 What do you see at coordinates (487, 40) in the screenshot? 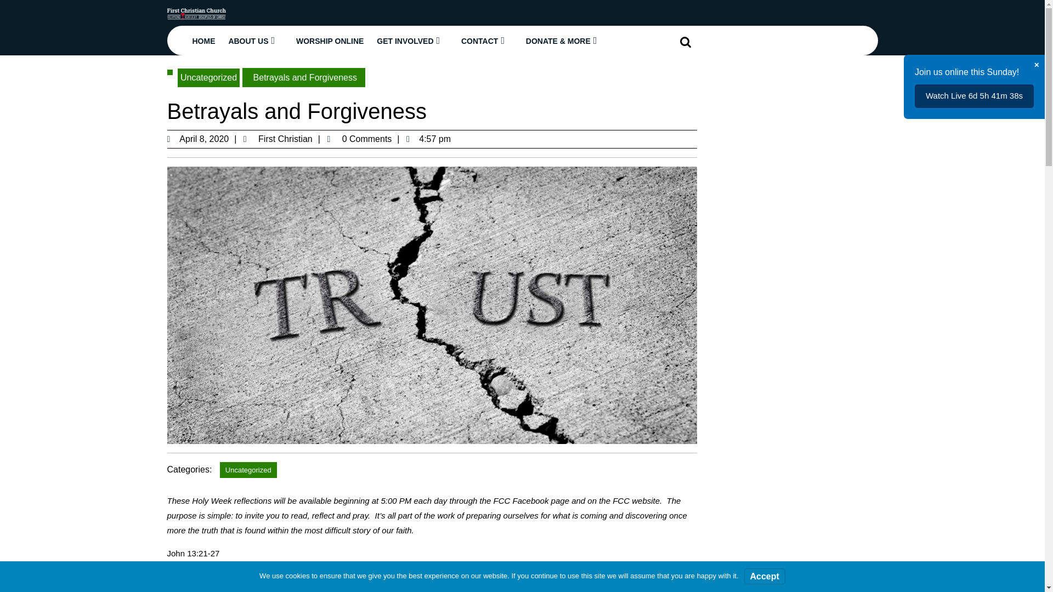
I see `CONTACT` at bounding box center [487, 40].